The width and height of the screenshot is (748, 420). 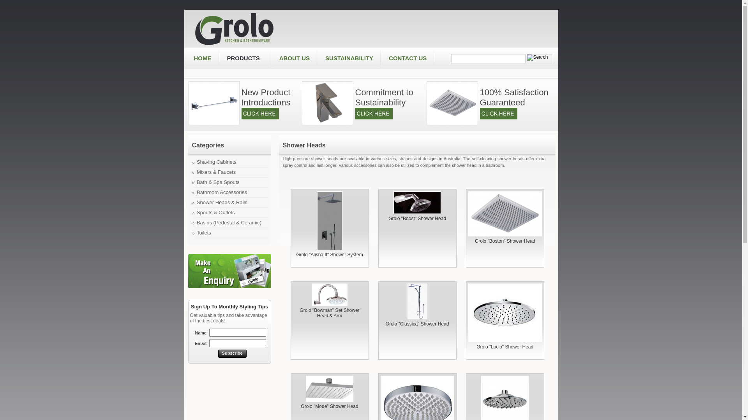 I want to click on Grolo "Boston" Shower Head, so click(x=505, y=214).